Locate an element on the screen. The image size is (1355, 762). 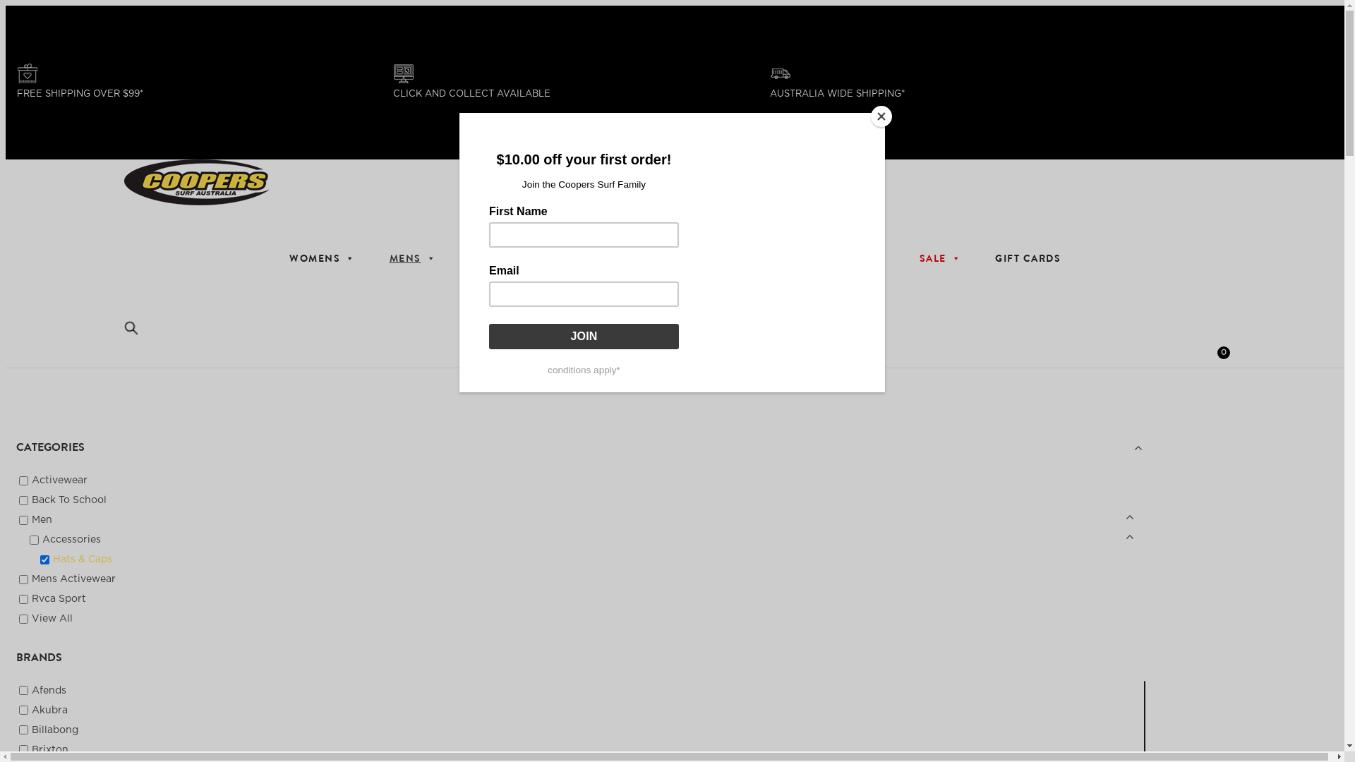
Accessories is located at coordinates (72, 540).